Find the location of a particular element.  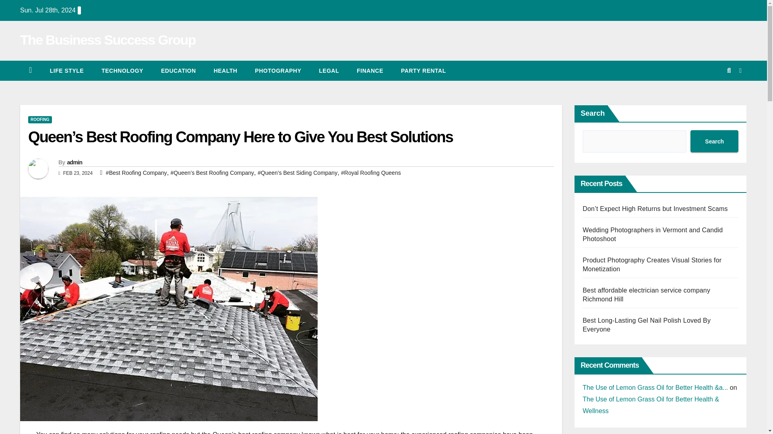

Health is located at coordinates (225, 71).